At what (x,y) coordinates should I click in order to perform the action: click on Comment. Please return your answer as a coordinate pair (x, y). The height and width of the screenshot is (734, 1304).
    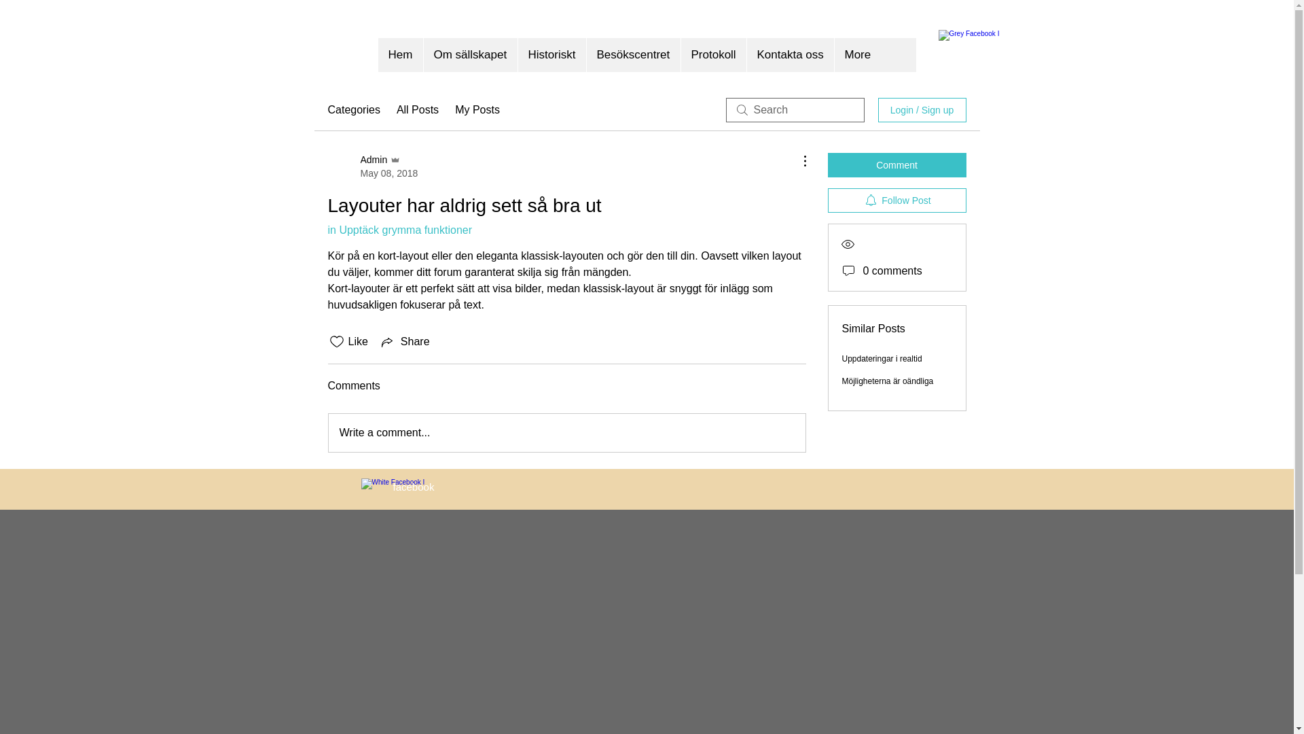
    Looking at the image, I should click on (896, 165).